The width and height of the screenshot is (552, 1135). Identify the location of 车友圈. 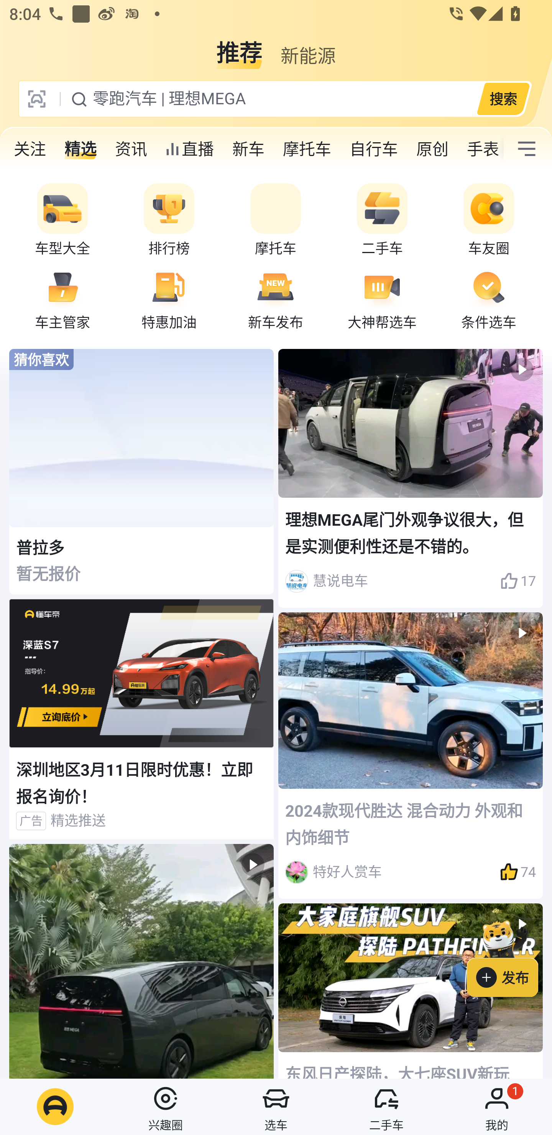
(489, 220).